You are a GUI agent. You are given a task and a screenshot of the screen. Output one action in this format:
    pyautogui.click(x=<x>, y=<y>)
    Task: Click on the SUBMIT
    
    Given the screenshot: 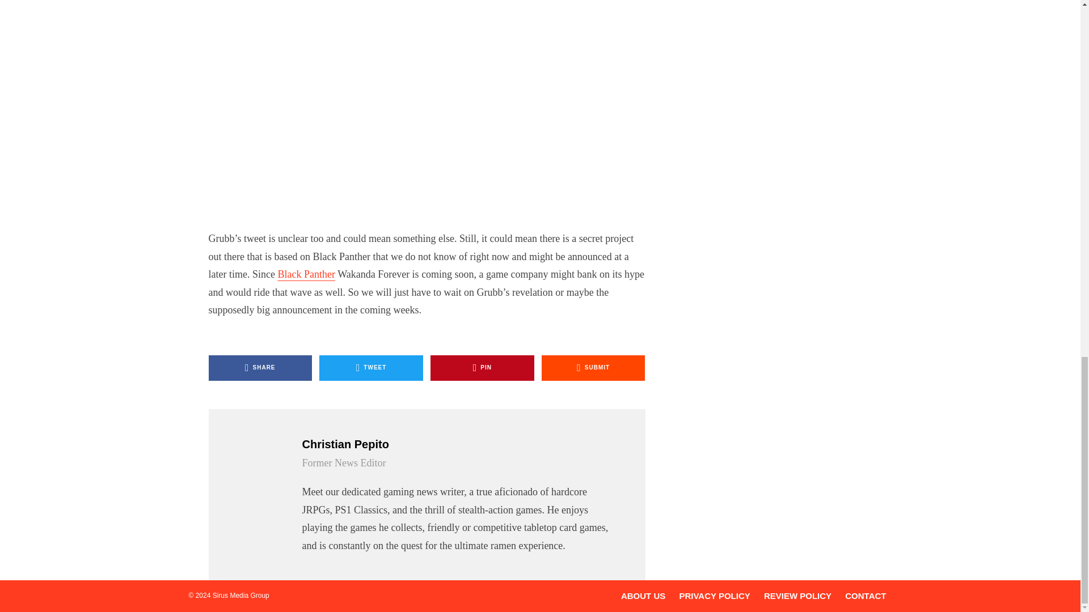 What is the action you would take?
    pyautogui.click(x=593, y=368)
    